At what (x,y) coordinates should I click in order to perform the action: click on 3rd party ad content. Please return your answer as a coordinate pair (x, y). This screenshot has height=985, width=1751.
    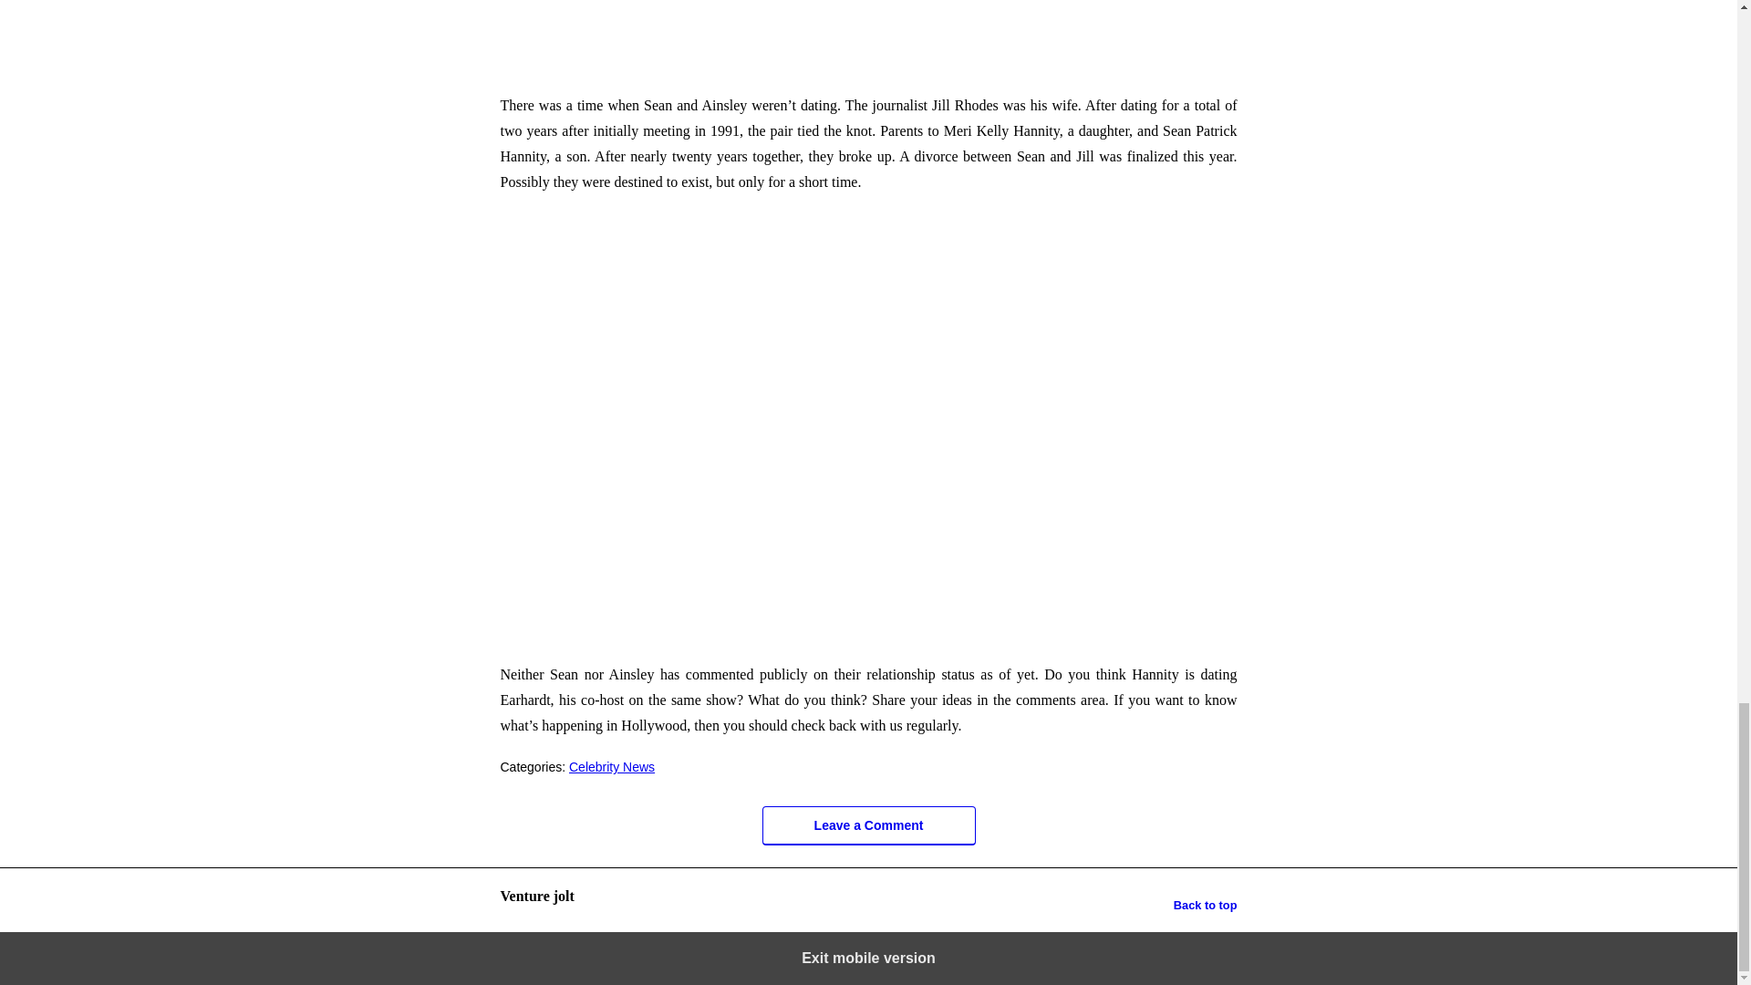
    Looking at the image, I should click on (867, 38).